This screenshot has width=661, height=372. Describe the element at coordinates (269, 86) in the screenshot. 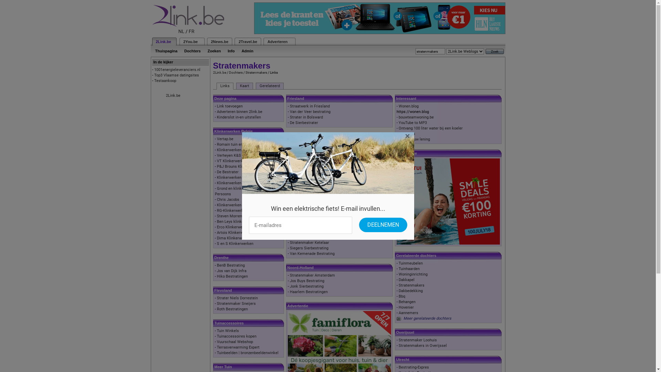

I see `Gerelateerd` at that location.